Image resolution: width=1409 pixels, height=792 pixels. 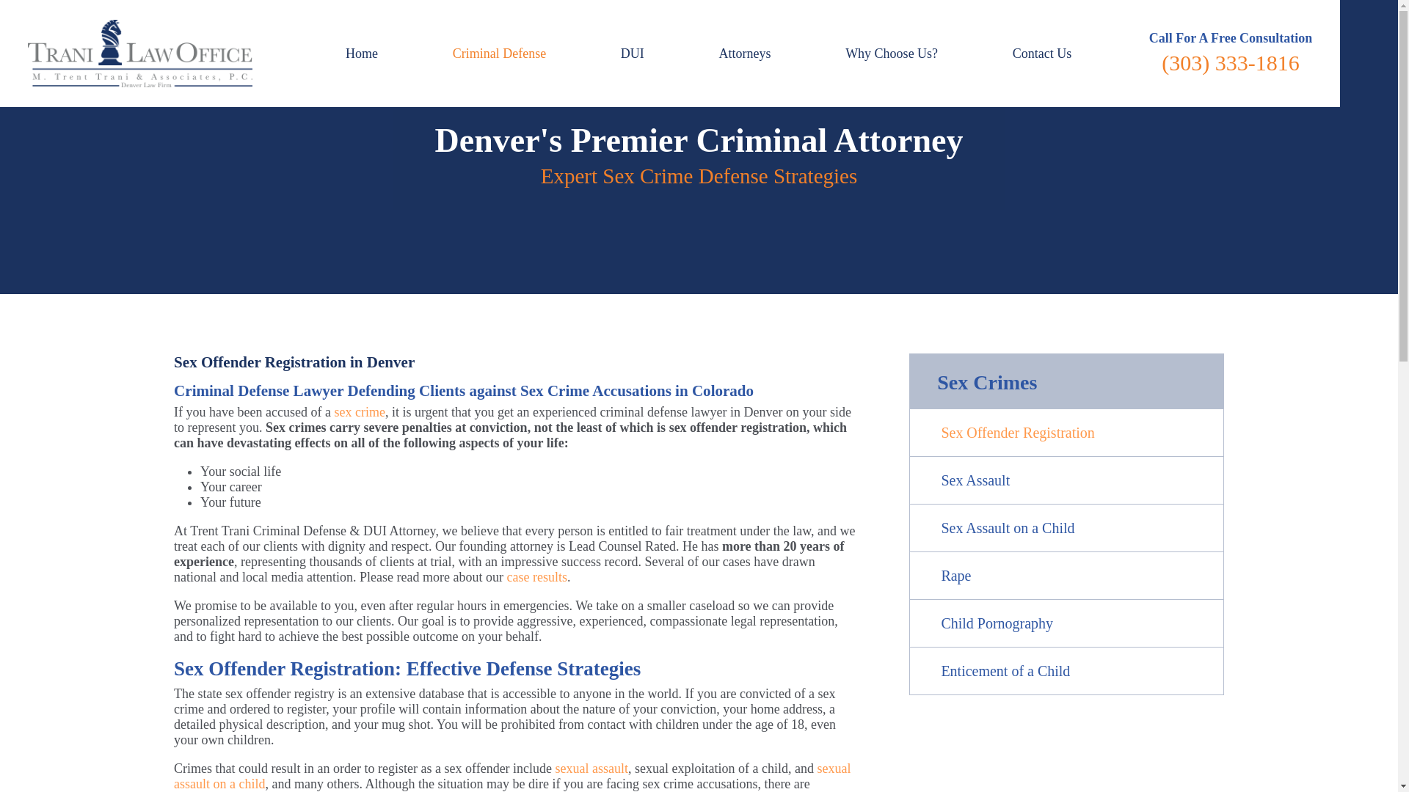 I want to click on Contact Us, so click(x=1042, y=53).